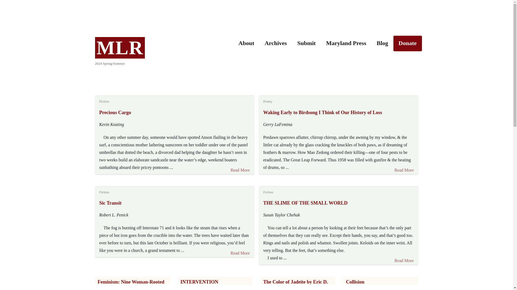  What do you see at coordinates (408, 44) in the screenshot?
I see `Donate` at bounding box center [408, 44].